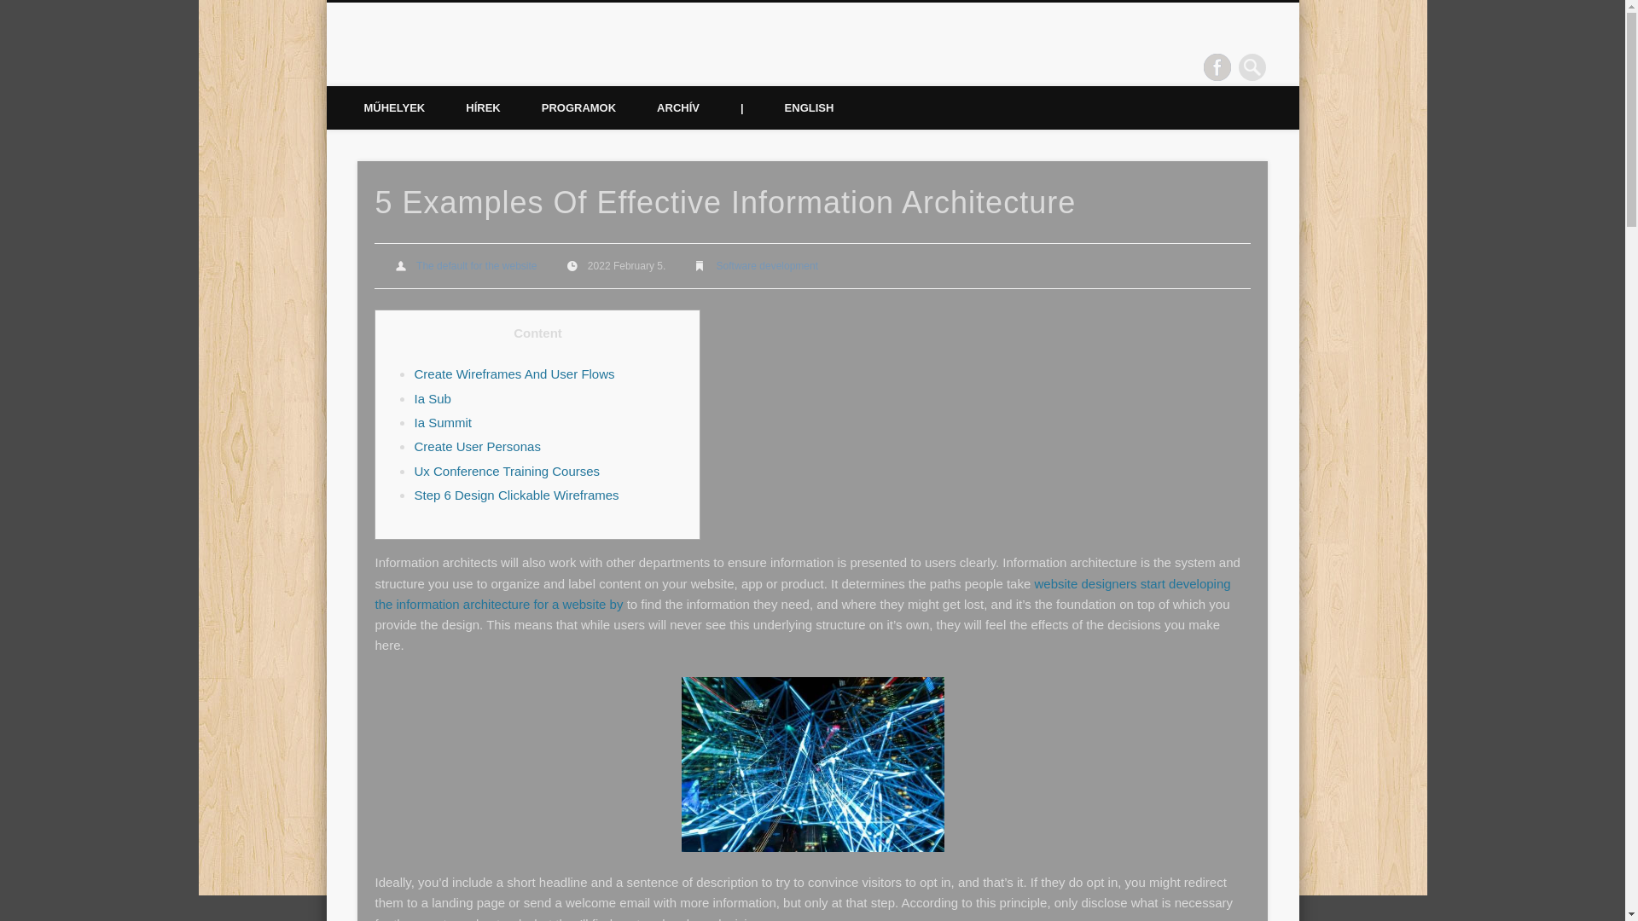 The height and width of the screenshot is (921, 1638). I want to click on Ia Sub, so click(432, 399).